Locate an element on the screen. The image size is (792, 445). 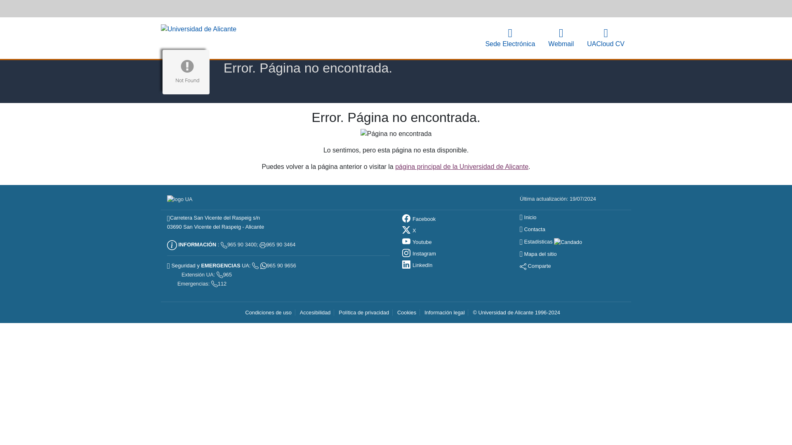
Instagram is located at coordinates (419, 254).